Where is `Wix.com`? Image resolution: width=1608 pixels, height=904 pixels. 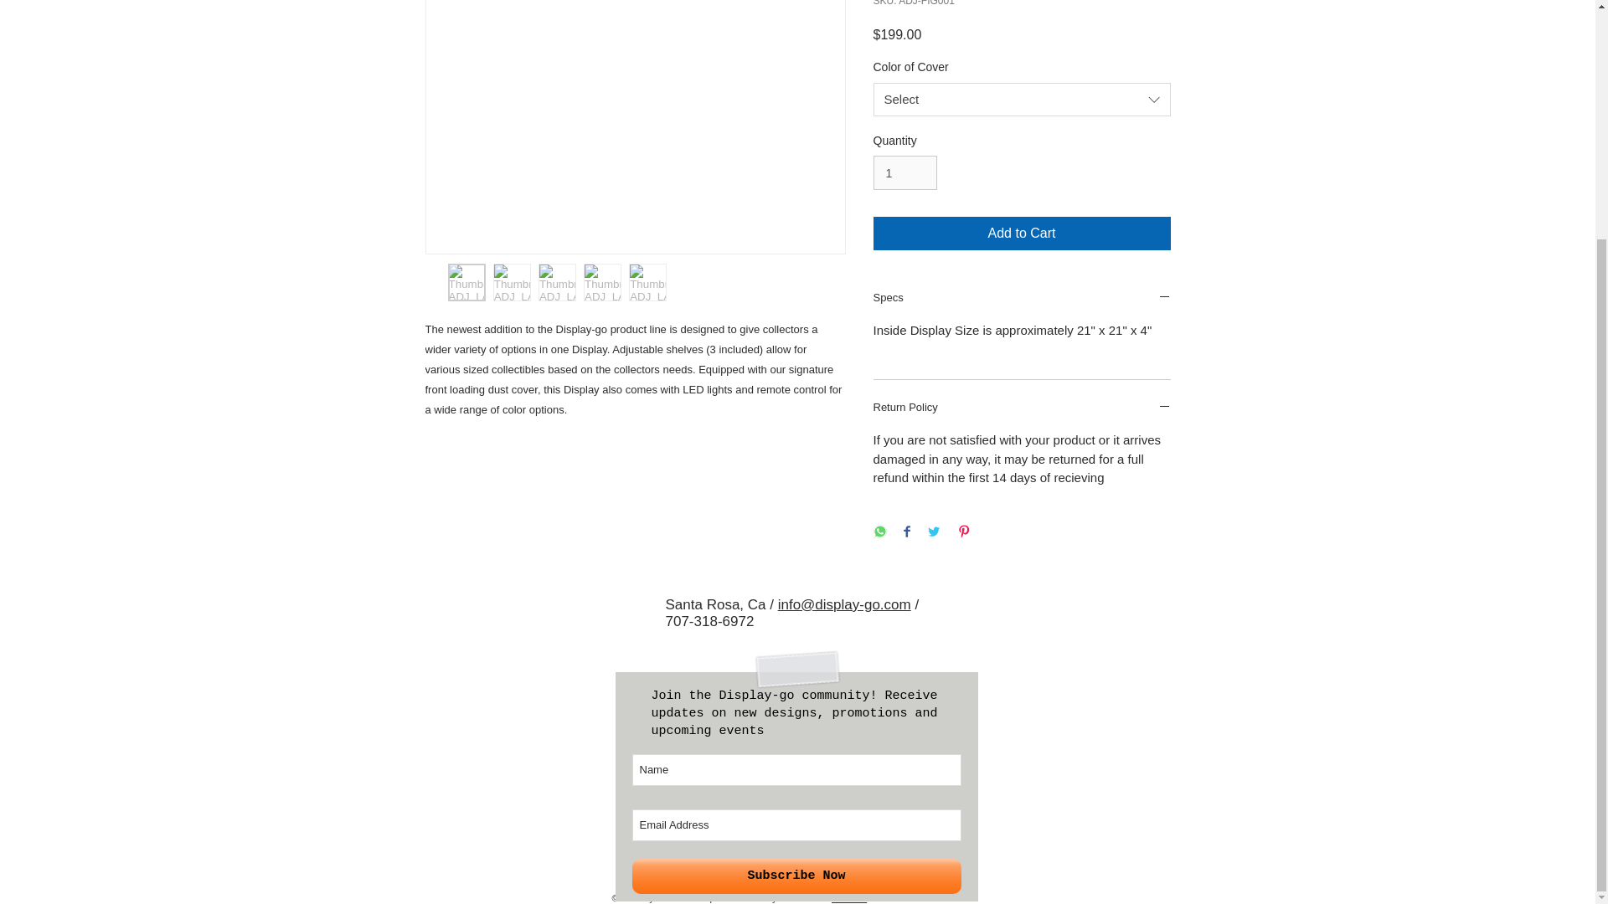
Wix.com is located at coordinates (848, 897).